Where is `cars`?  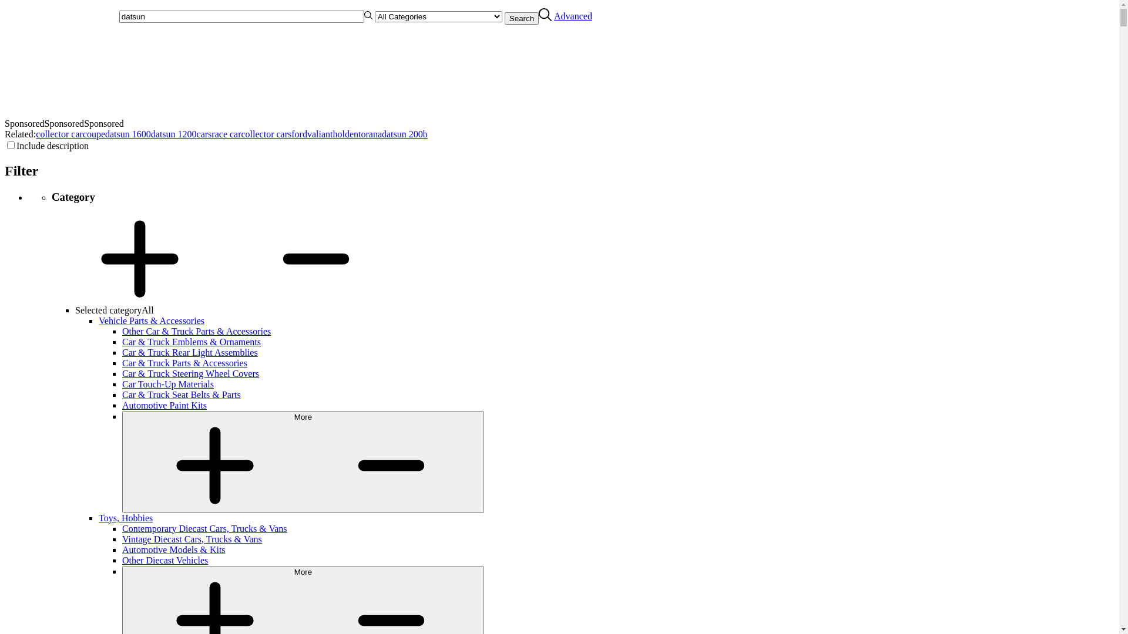 cars is located at coordinates (204, 134).